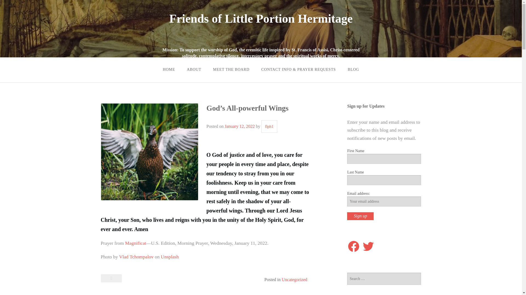 The width and height of the screenshot is (526, 295). Describe the element at coordinates (353, 69) in the screenshot. I see `BLOG` at that location.